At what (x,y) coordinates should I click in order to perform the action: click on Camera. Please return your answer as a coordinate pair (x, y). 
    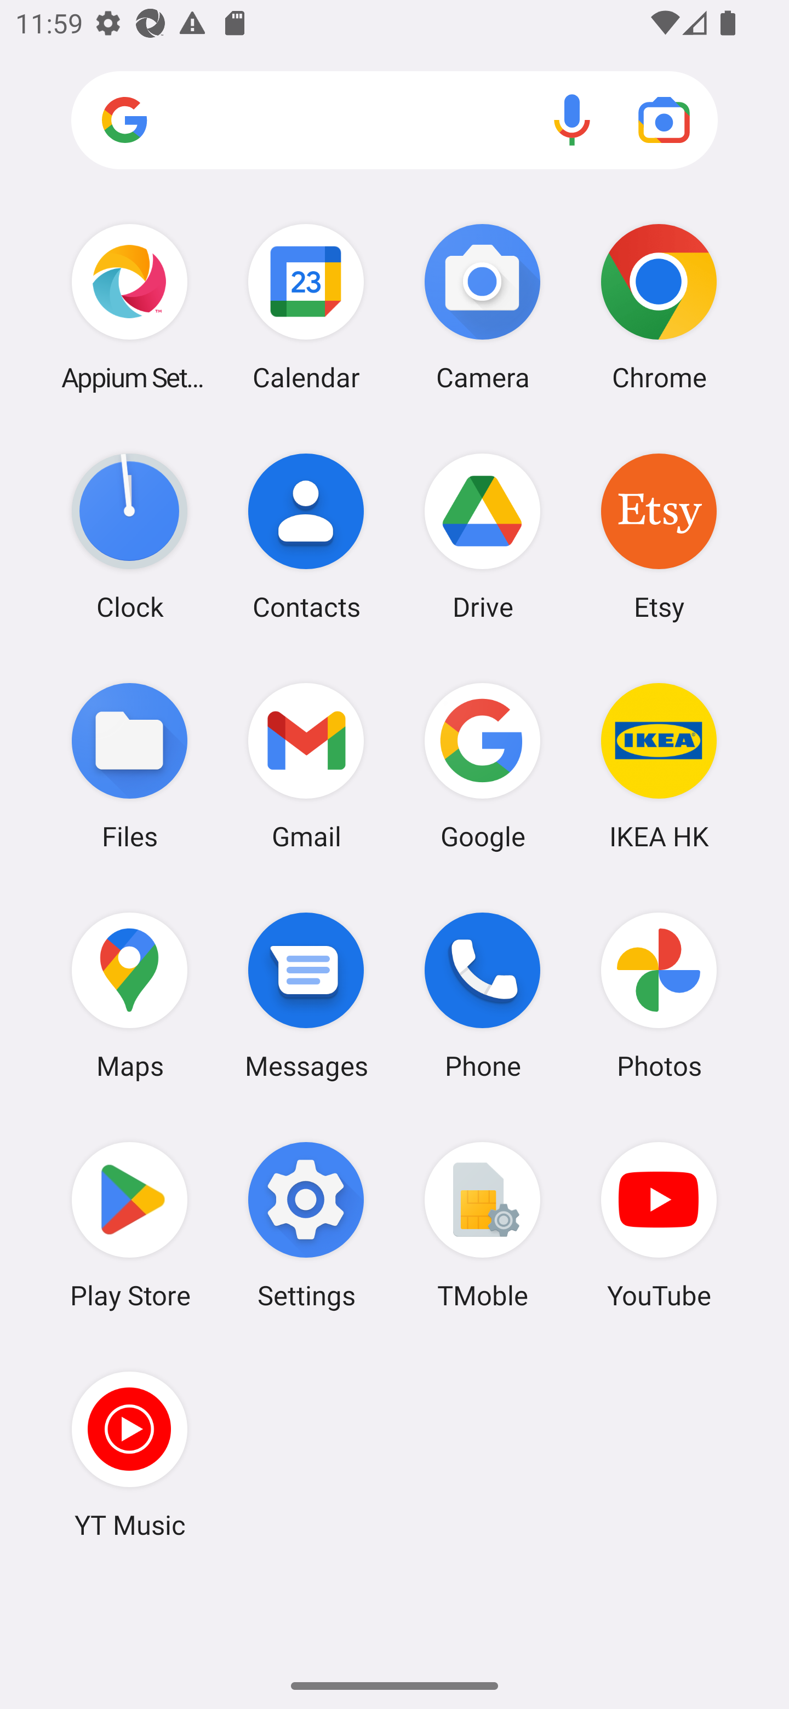
    Looking at the image, I should click on (483, 307).